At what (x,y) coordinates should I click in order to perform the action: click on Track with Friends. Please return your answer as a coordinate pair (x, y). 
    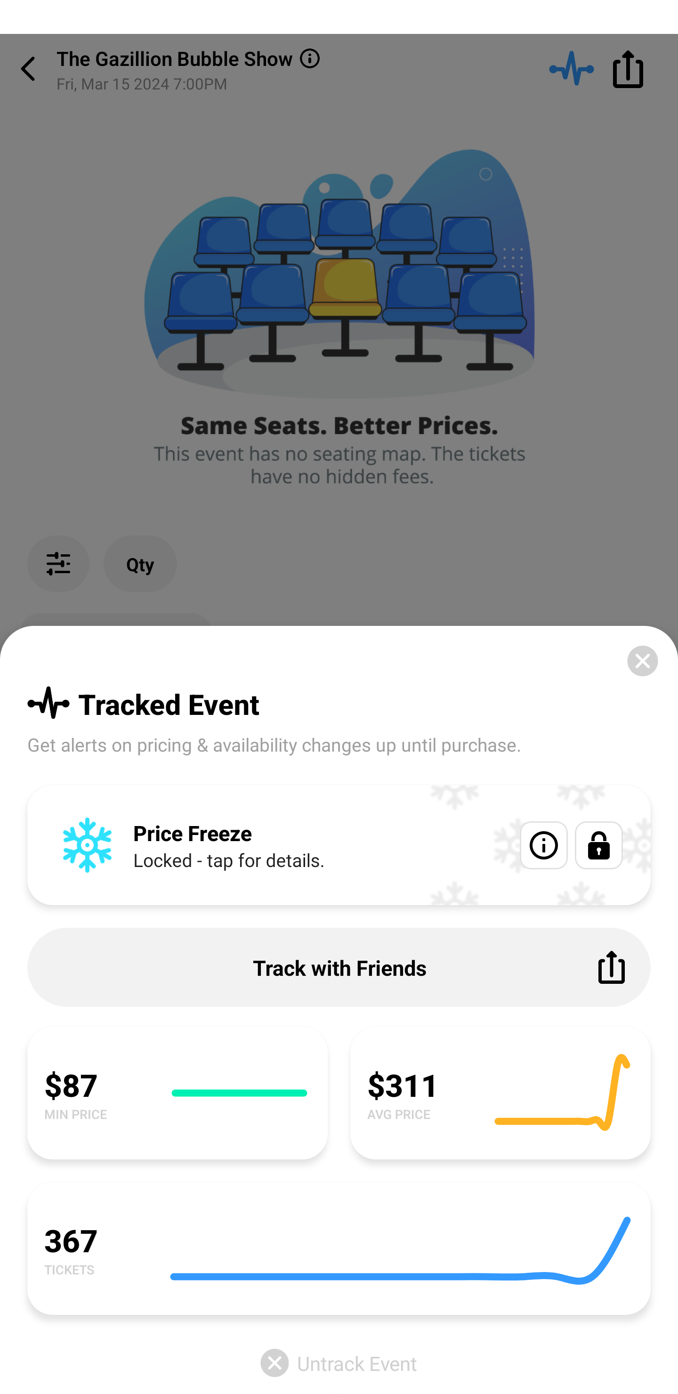
    Looking at the image, I should click on (339, 967).